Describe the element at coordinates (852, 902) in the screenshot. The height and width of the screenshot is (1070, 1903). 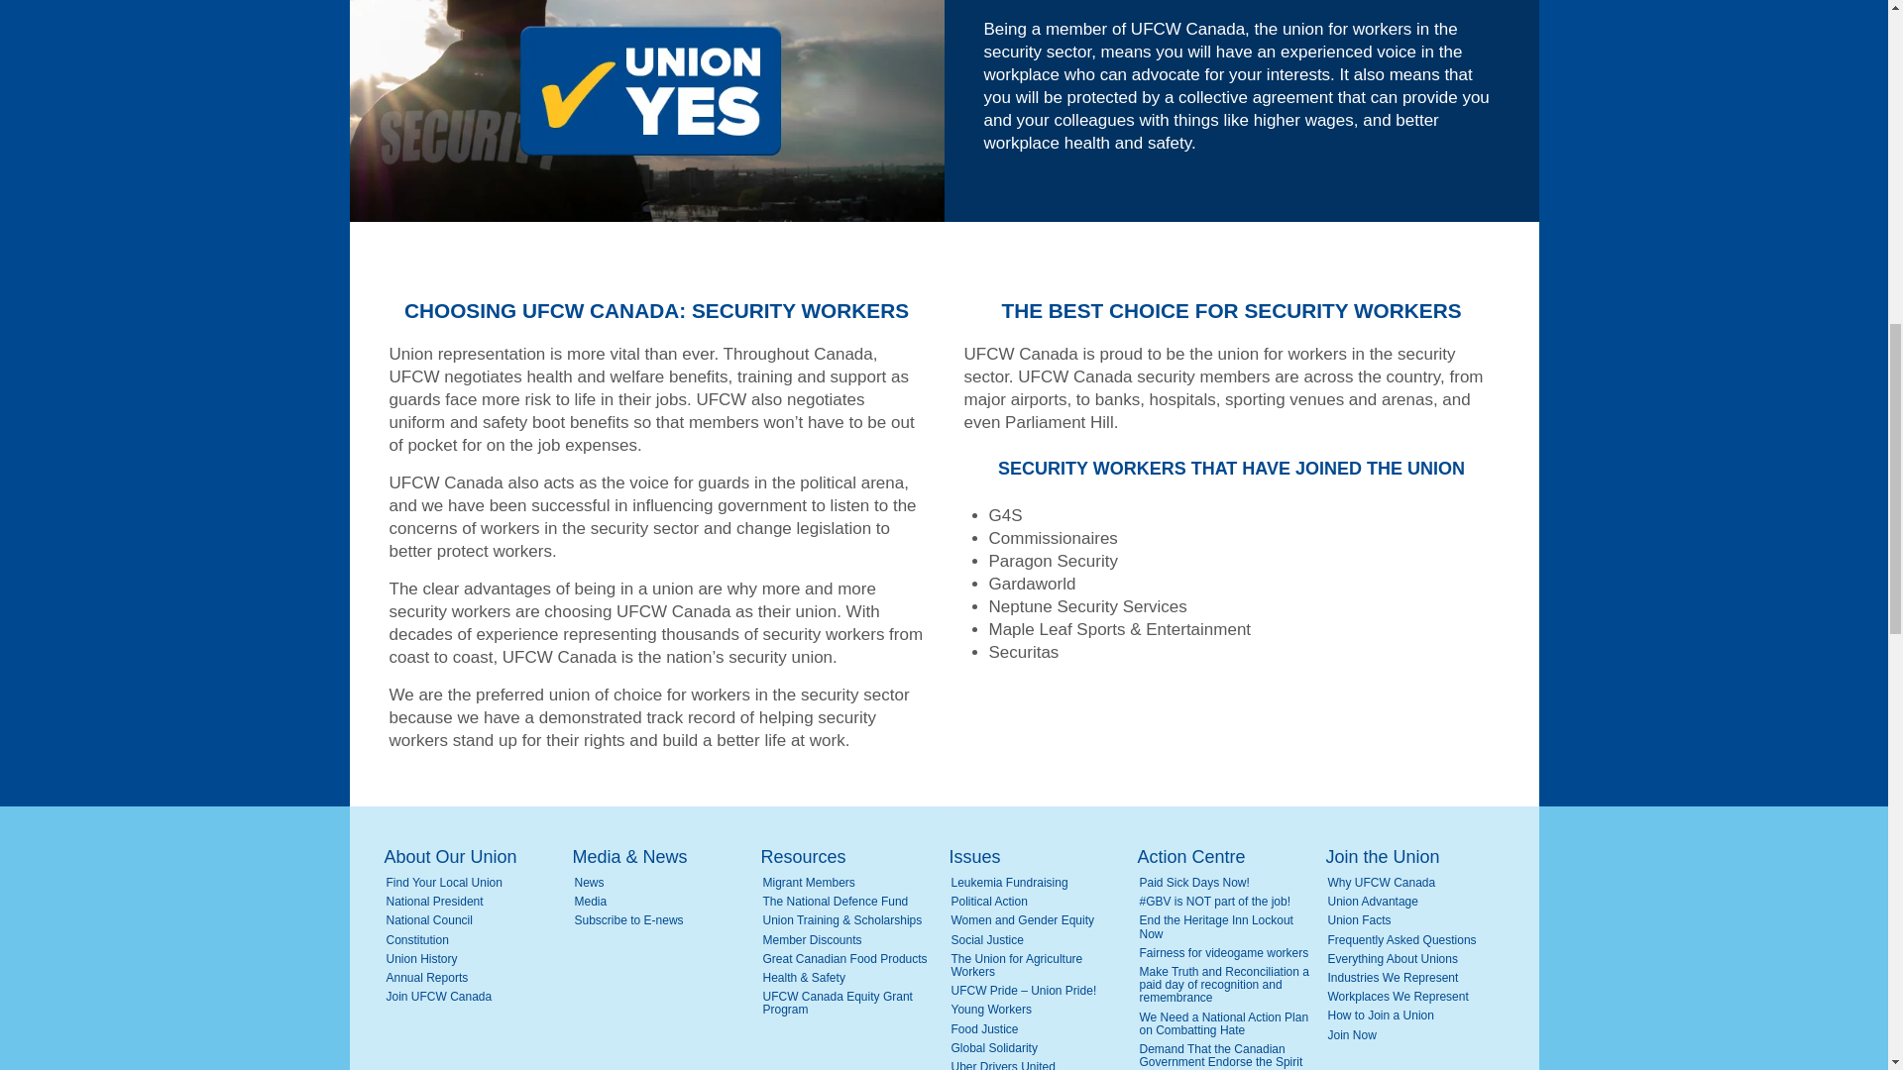
I see `The National Defence Fund` at that location.